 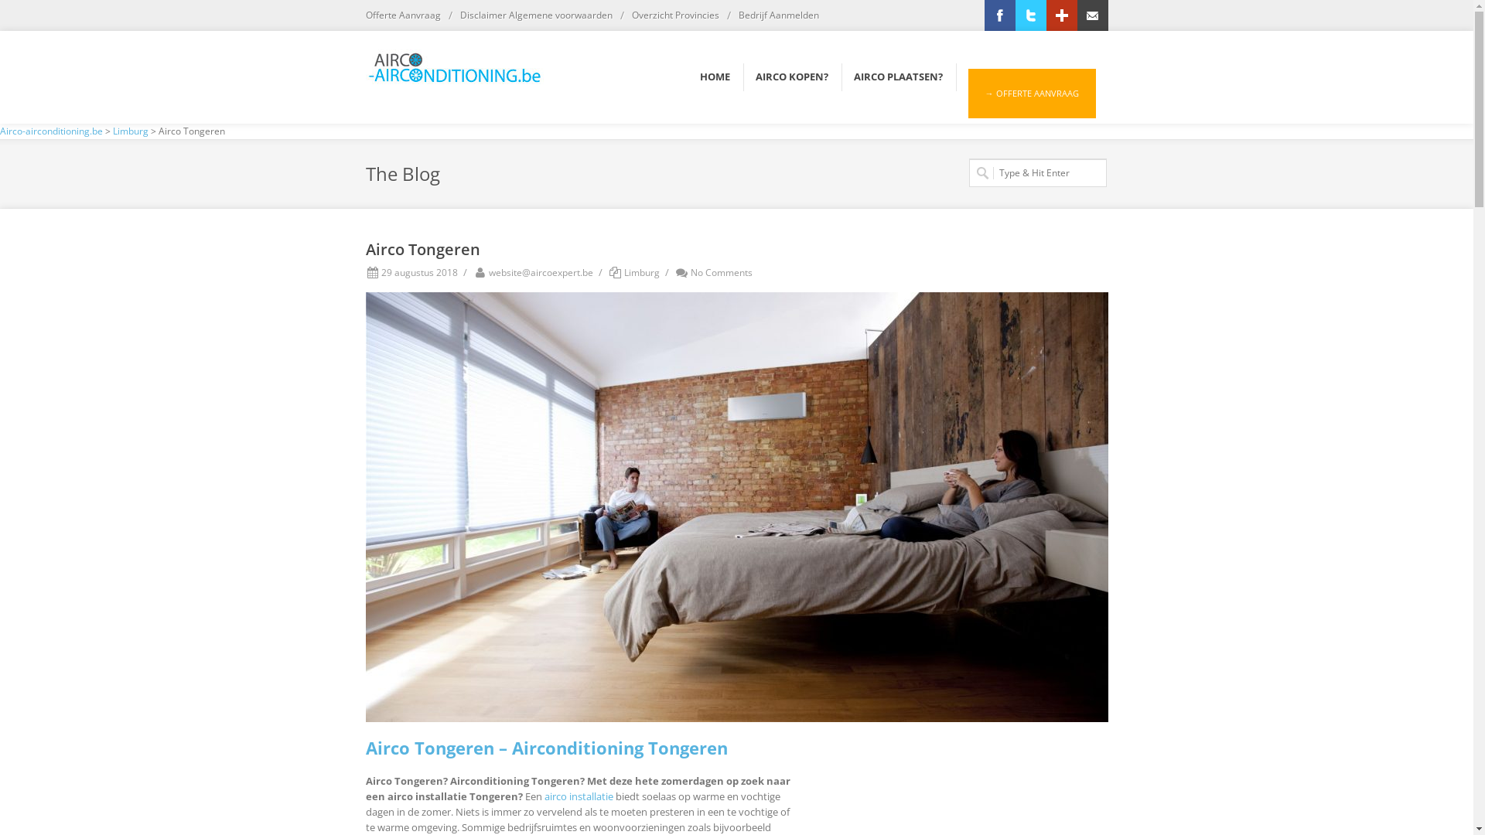 What do you see at coordinates (131, 131) in the screenshot?
I see `Limburg` at bounding box center [131, 131].